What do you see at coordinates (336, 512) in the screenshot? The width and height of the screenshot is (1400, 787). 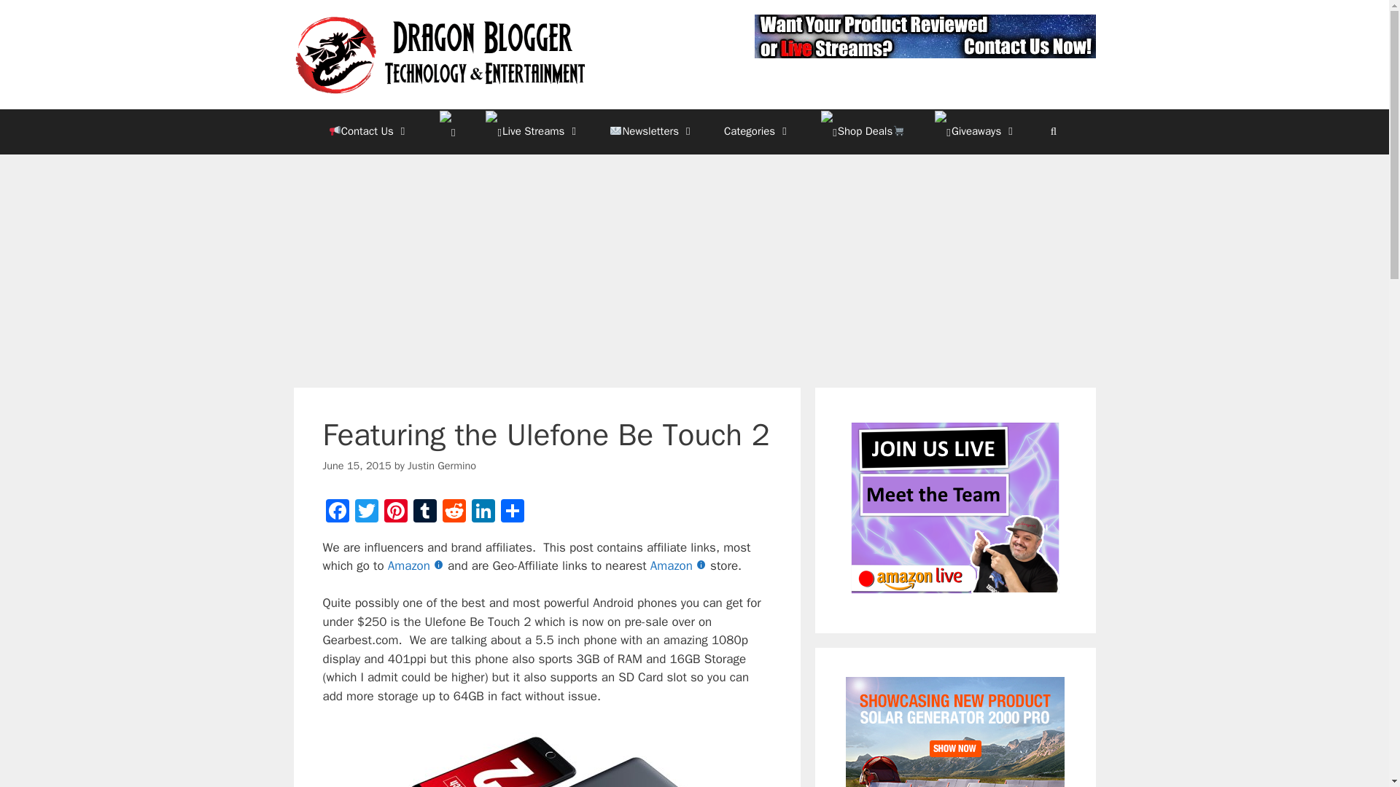 I see `Facebook` at bounding box center [336, 512].